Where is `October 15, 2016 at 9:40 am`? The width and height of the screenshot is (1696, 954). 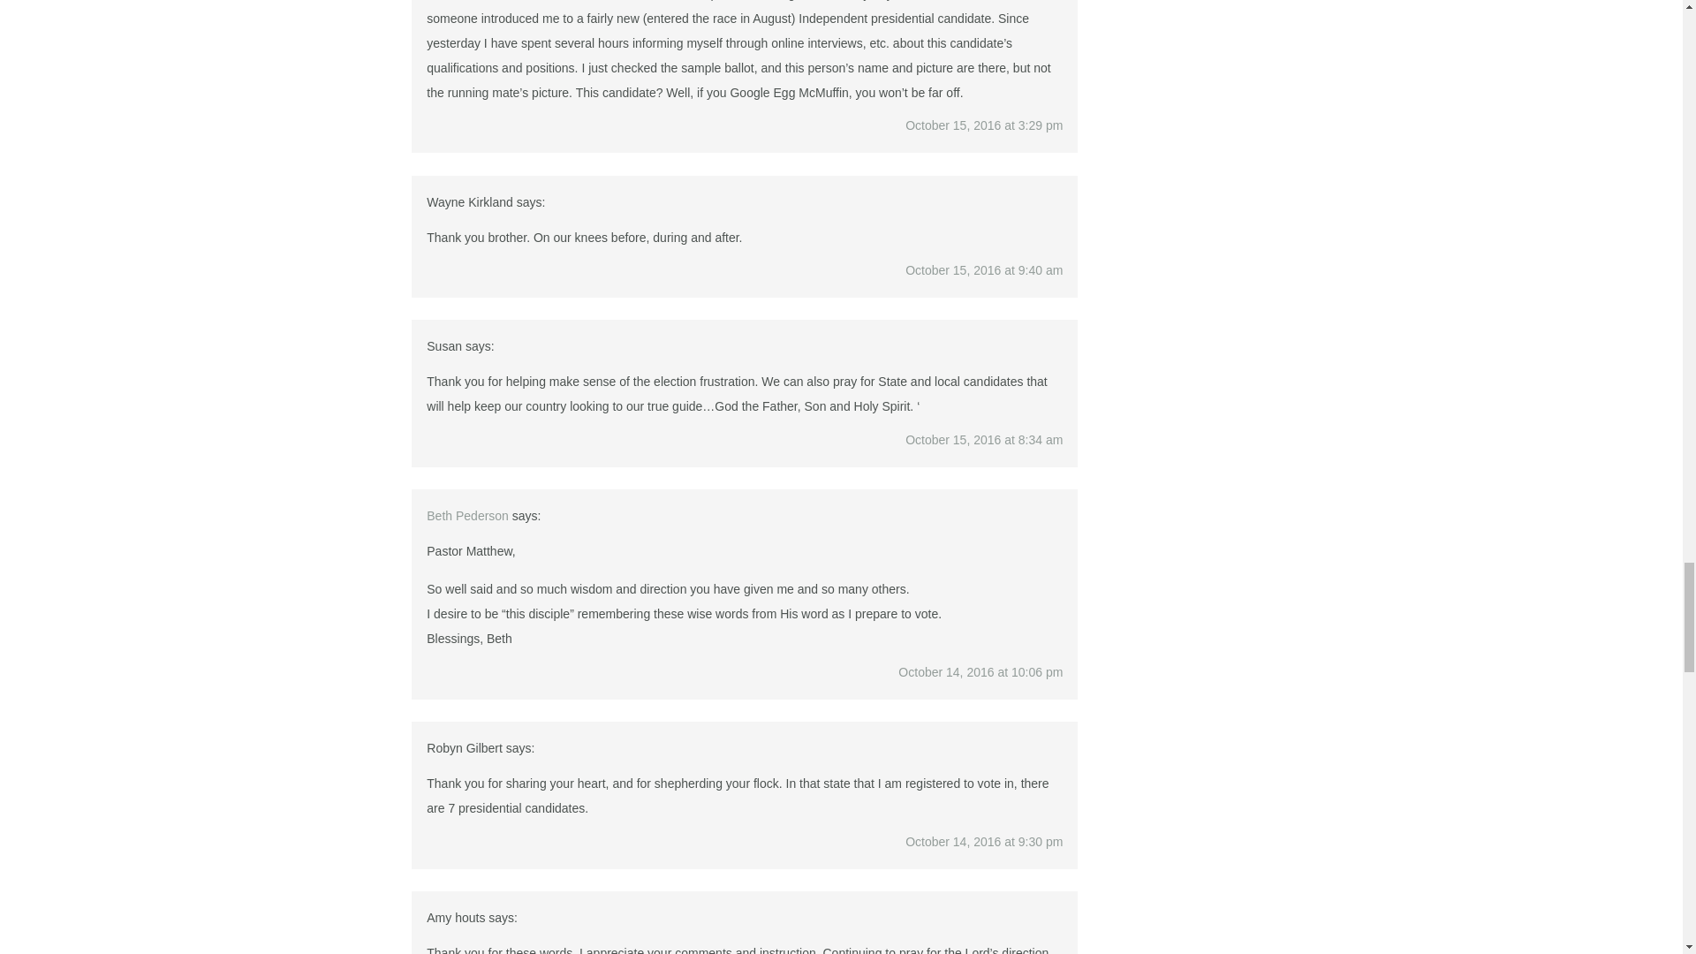
October 15, 2016 at 9:40 am is located at coordinates (984, 270).